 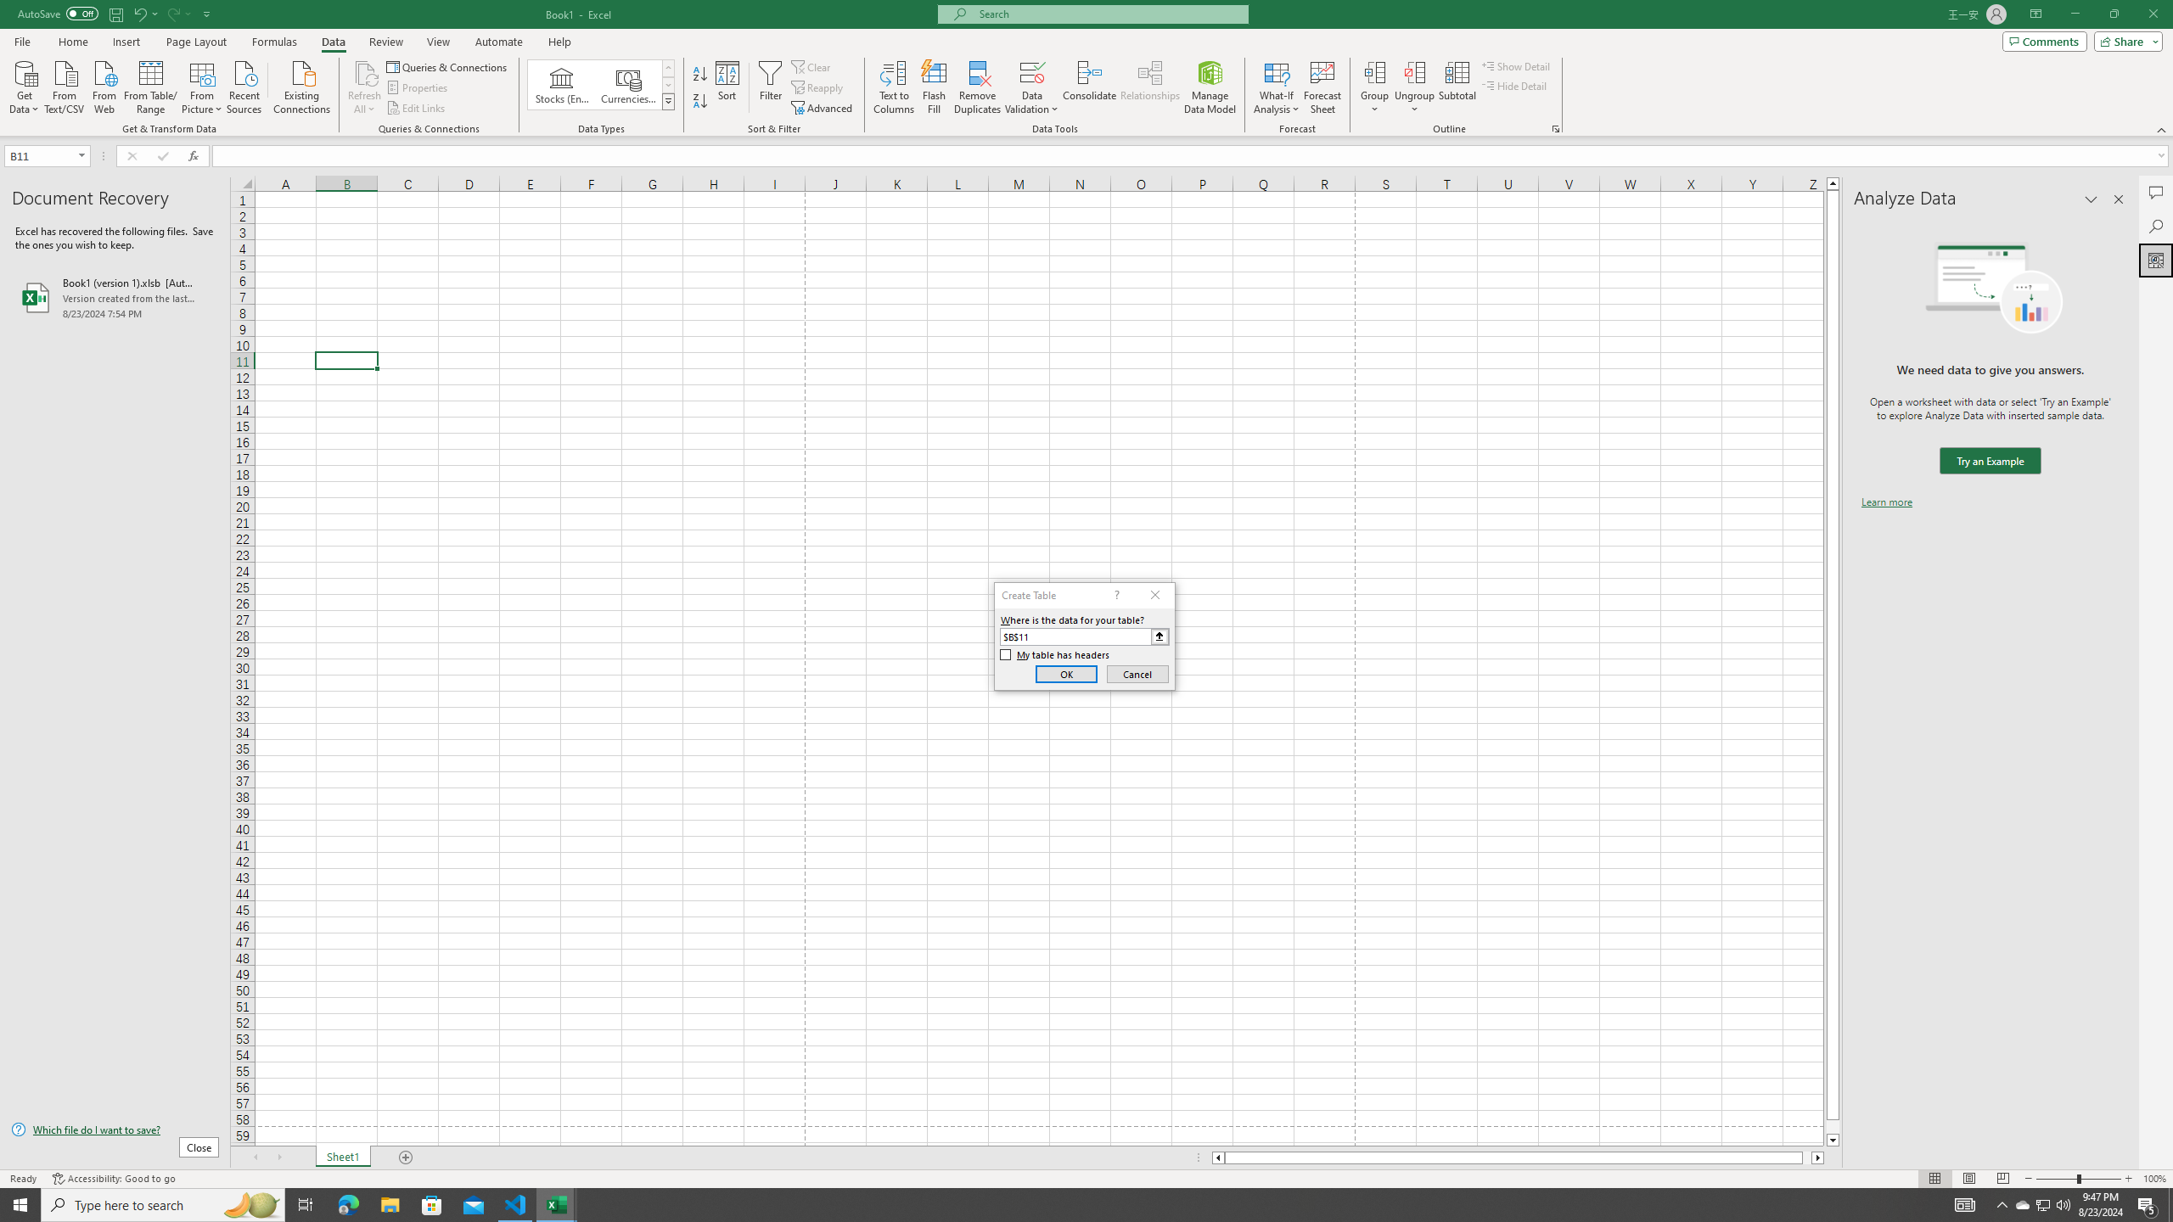 I want to click on System, so click(x=10, y=8).